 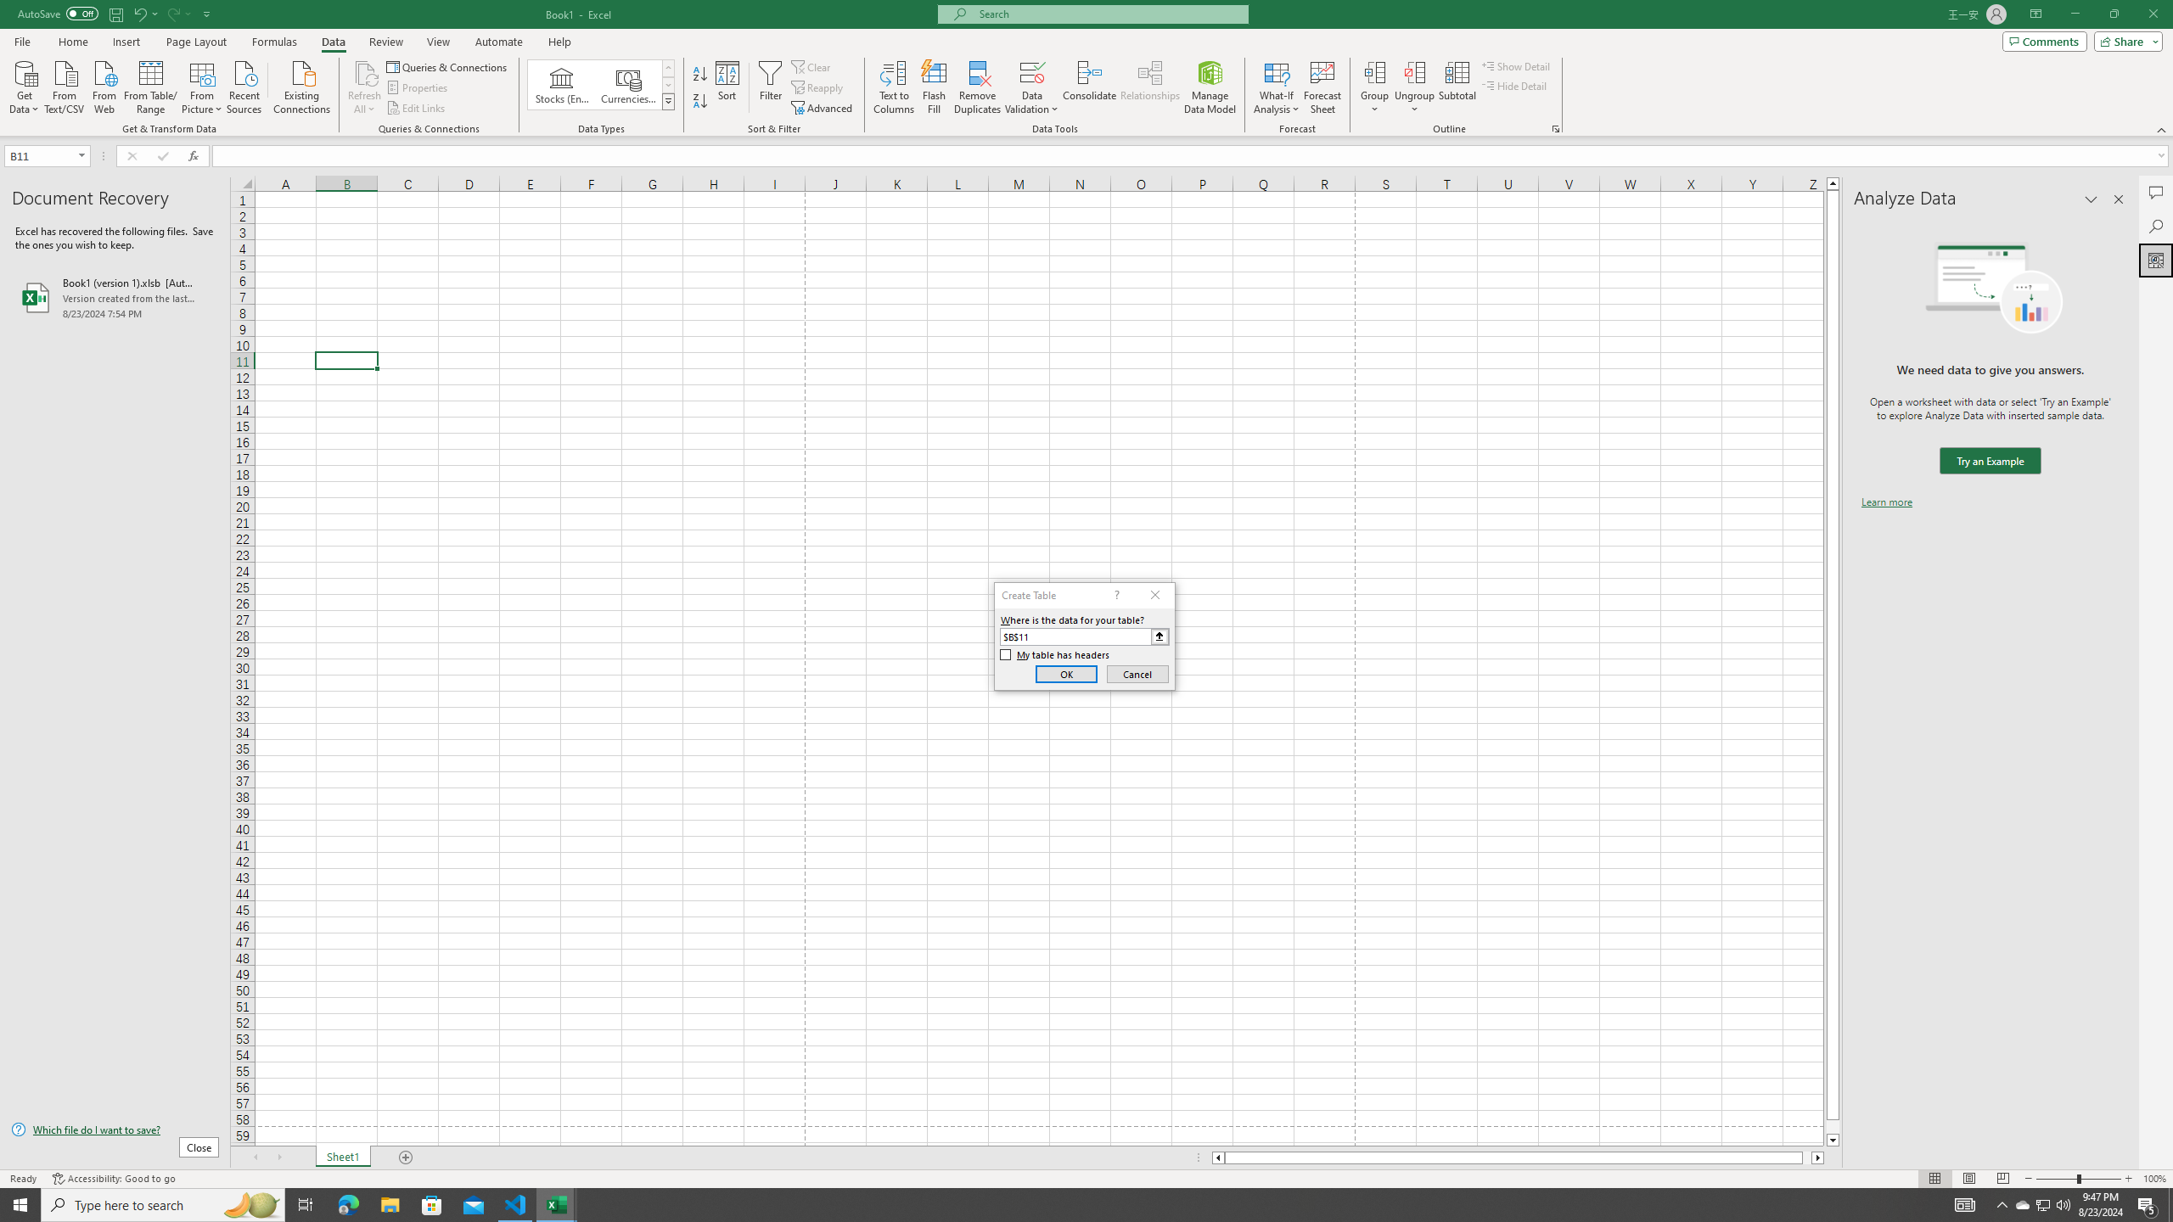 I want to click on System, so click(x=10, y=8).